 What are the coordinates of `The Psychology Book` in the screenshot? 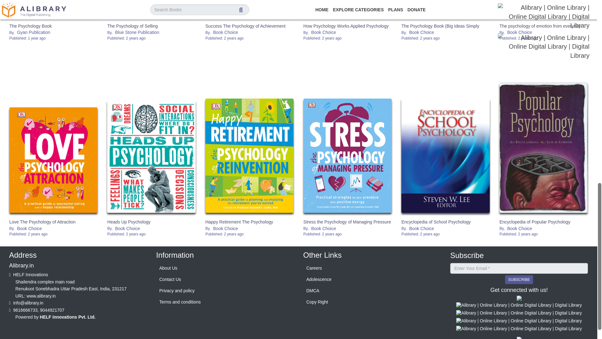 It's located at (53, 8).